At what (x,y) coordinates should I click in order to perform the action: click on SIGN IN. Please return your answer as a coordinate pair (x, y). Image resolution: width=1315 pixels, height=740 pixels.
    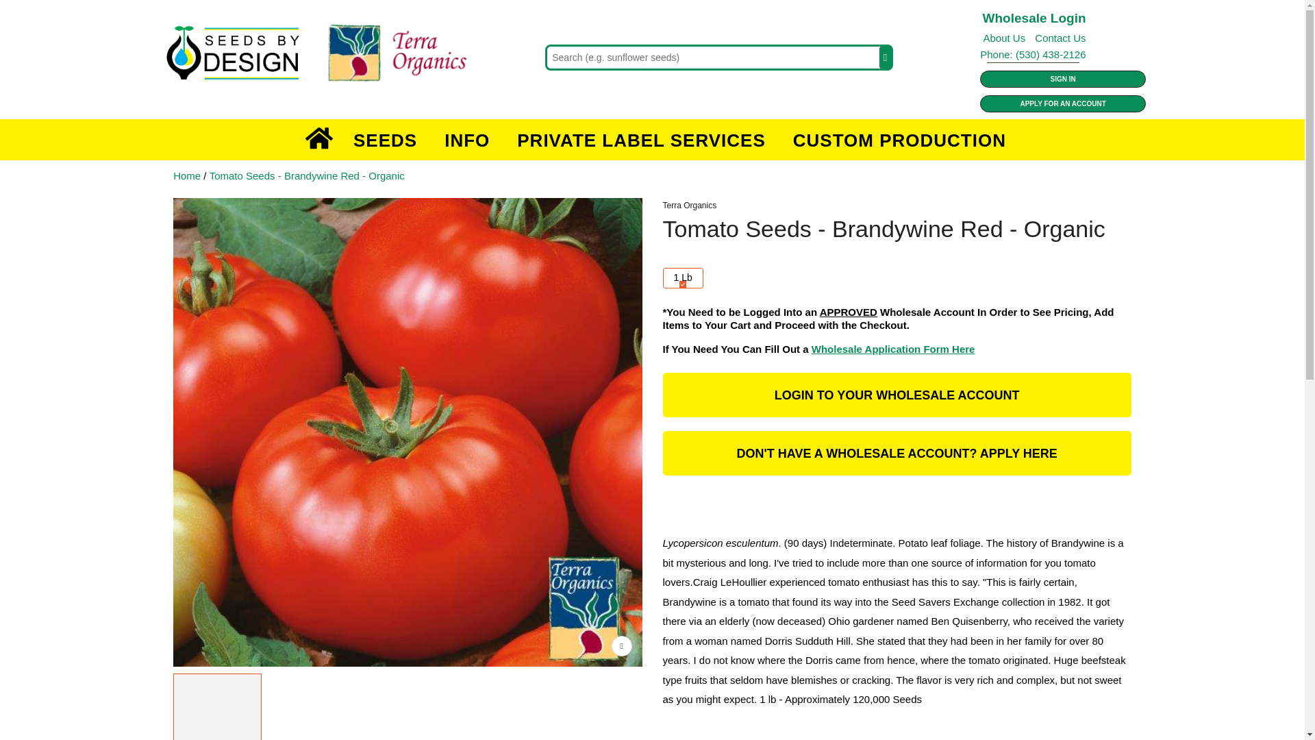
    Looking at the image, I should click on (1062, 79).